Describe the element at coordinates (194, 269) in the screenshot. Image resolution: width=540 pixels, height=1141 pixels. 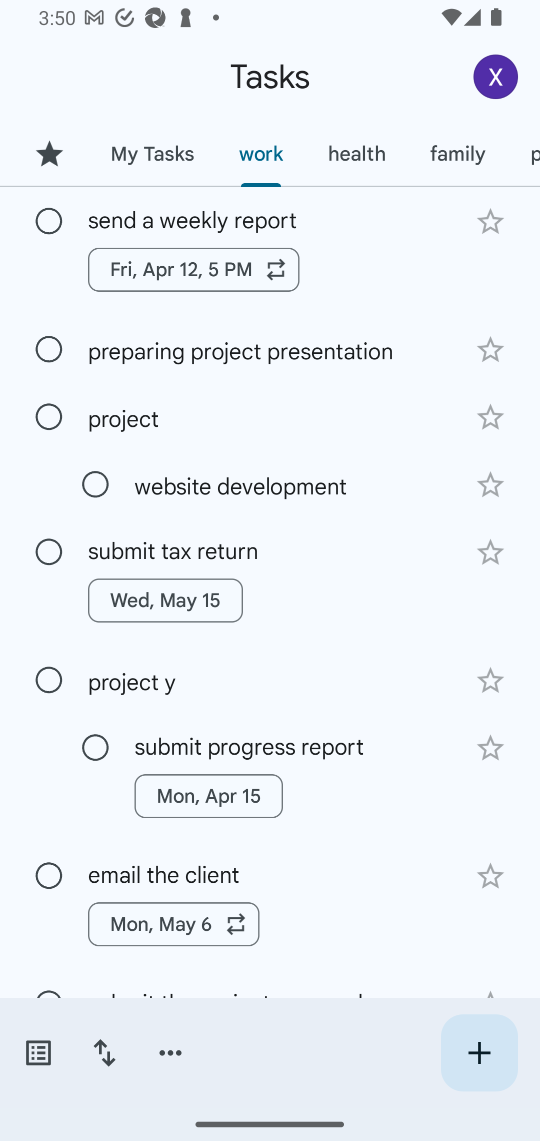
I see `Fri, Apr 12, 5 PM` at that location.